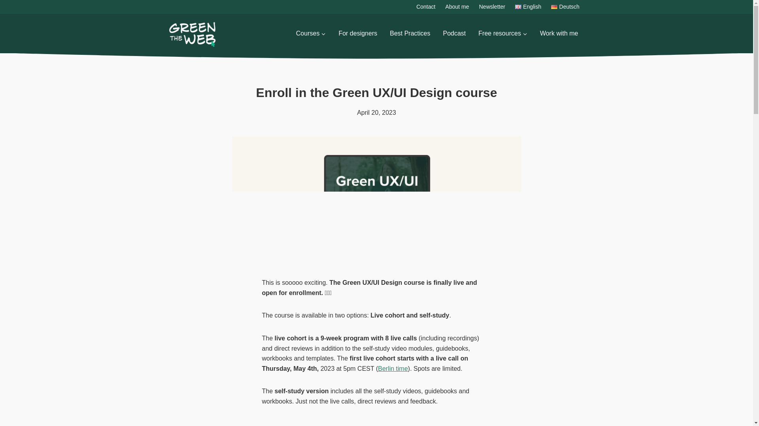 Image resolution: width=759 pixels, height=426 pixels. Describe the element at coordinates (559, 34) in the screenshot. I see `Work with me` at that location.